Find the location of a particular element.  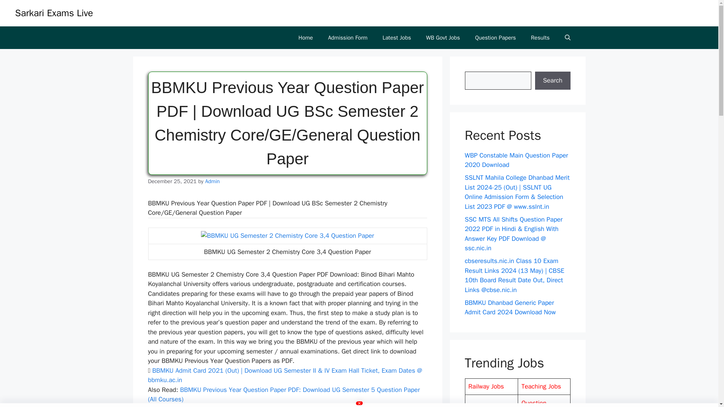

WB Govt Jobs is located at coordinates (443, 38).